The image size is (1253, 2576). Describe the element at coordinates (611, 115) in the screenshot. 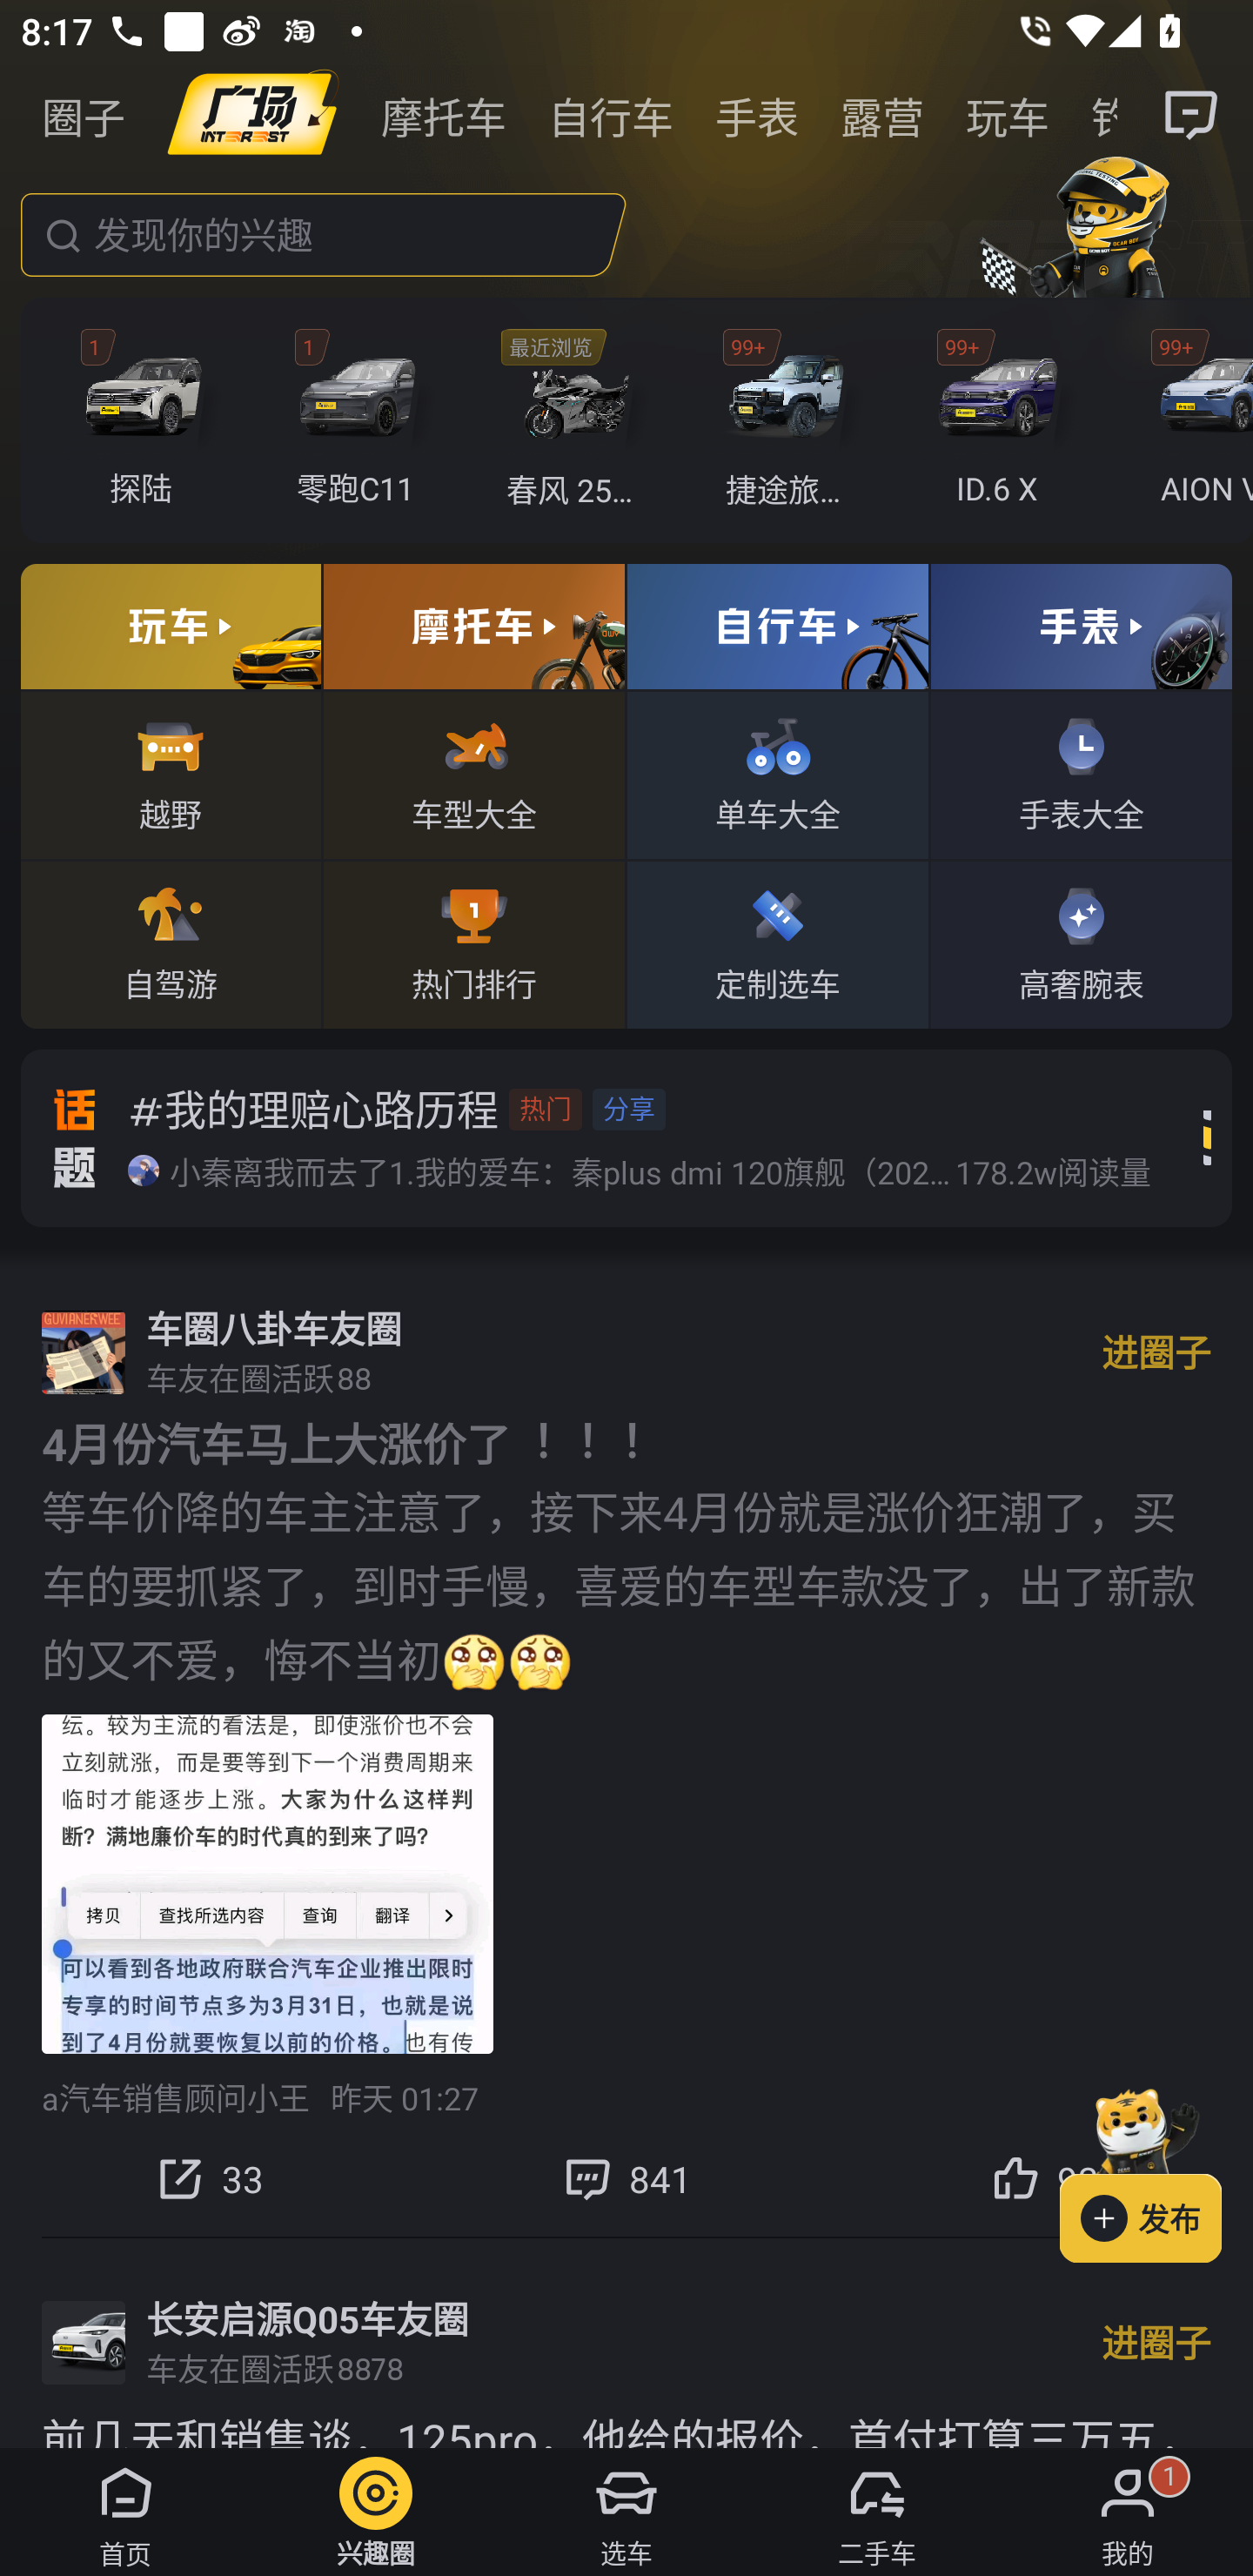

I see `自行车` at that location.